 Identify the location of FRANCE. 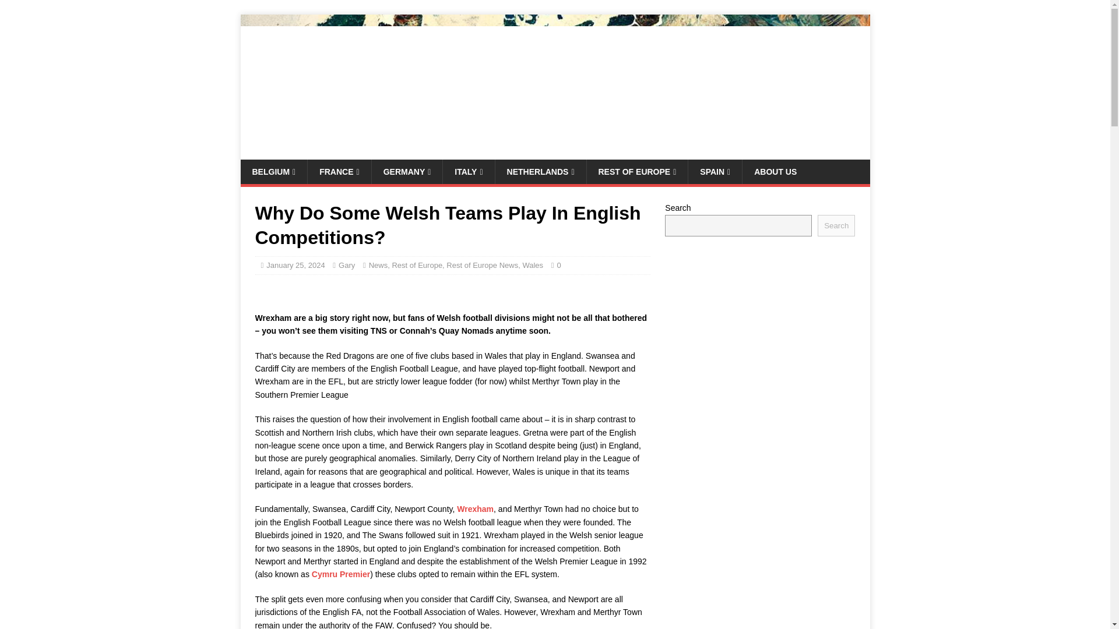
(338, 172).